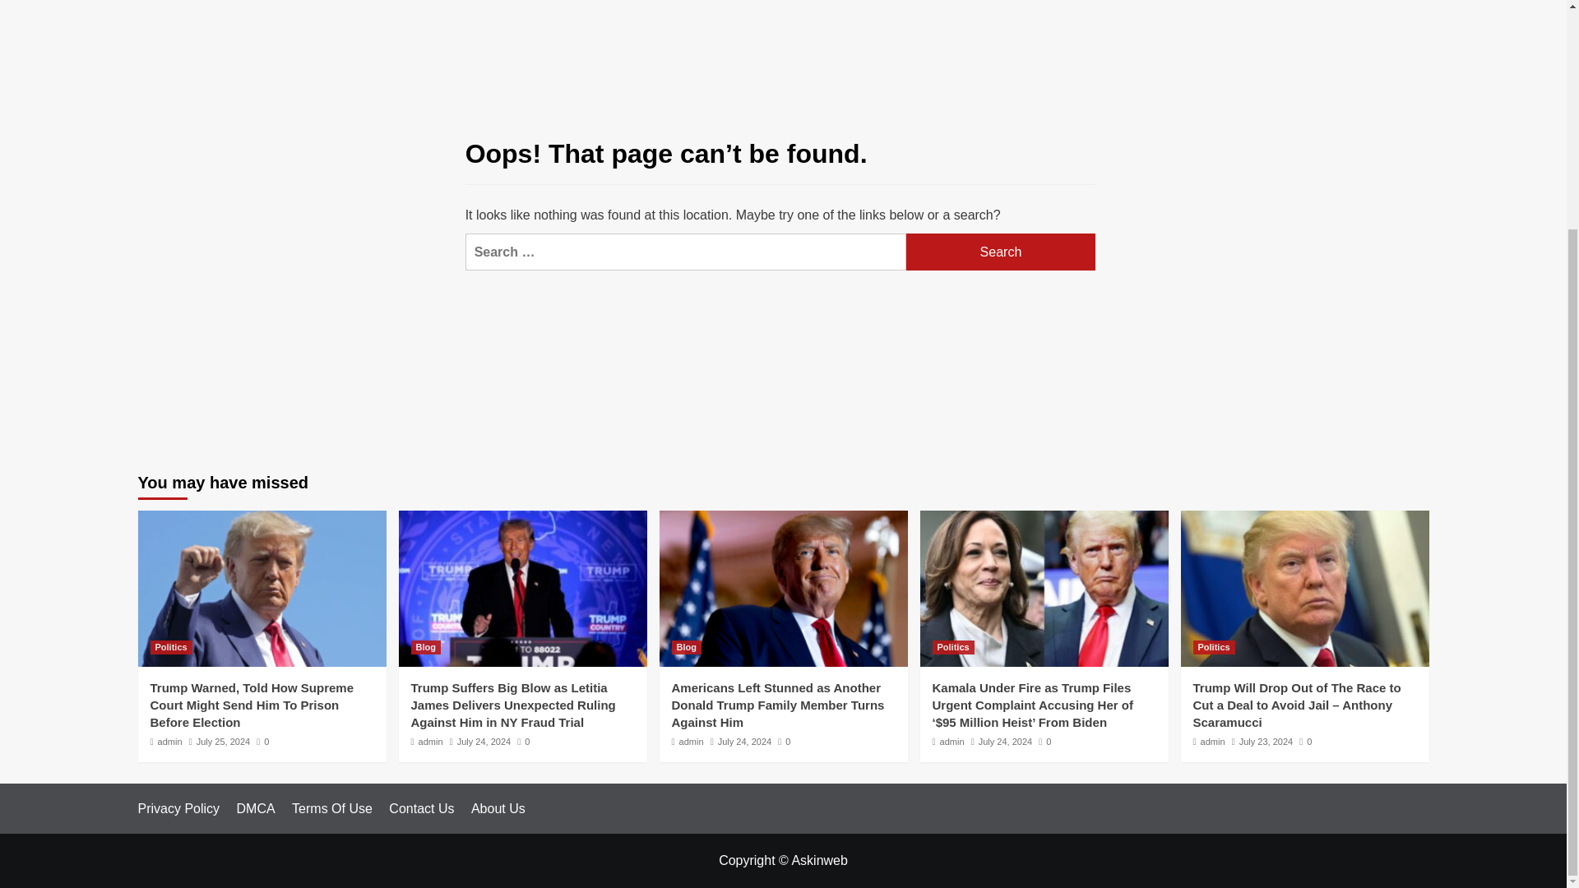 The height and width of the screenshot is (888, 1579). What do you see at coordinates (785, 742) in the screenshot?
I see `0` at bounding box center [785, 742].